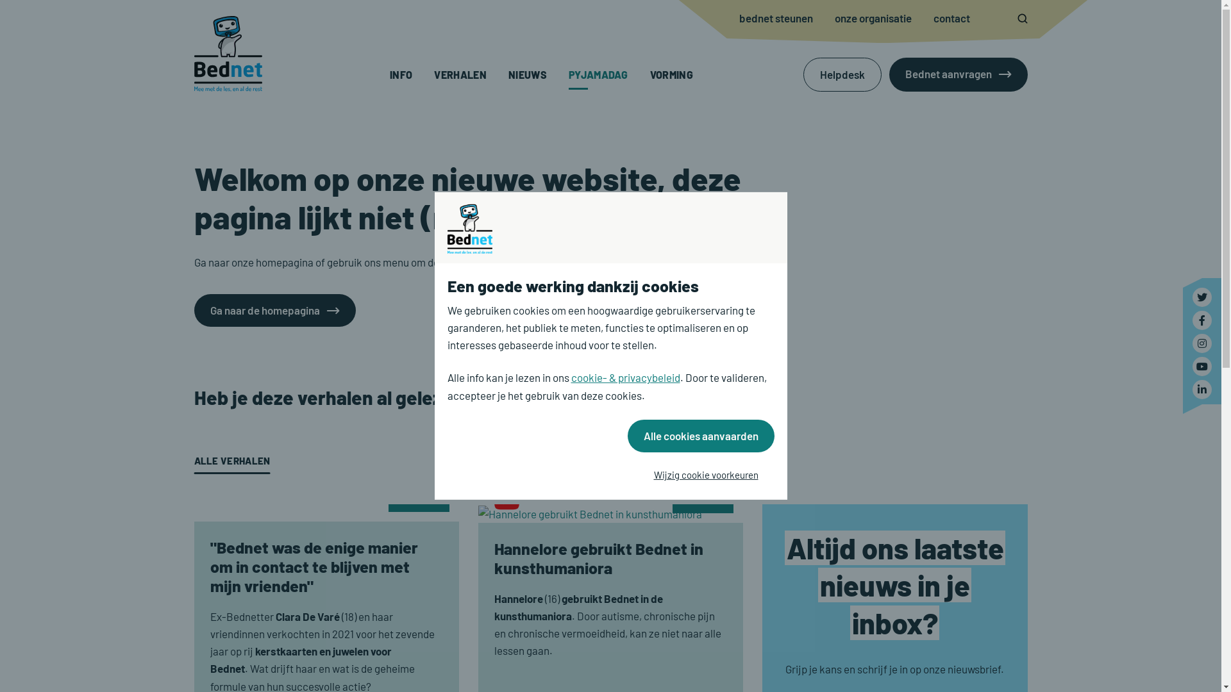 Image resolution: width=1231 pixels, height=692 pixels. Describe the element at coordinates (1202, 320) in the screenshot. I see `Bednet` at that location.